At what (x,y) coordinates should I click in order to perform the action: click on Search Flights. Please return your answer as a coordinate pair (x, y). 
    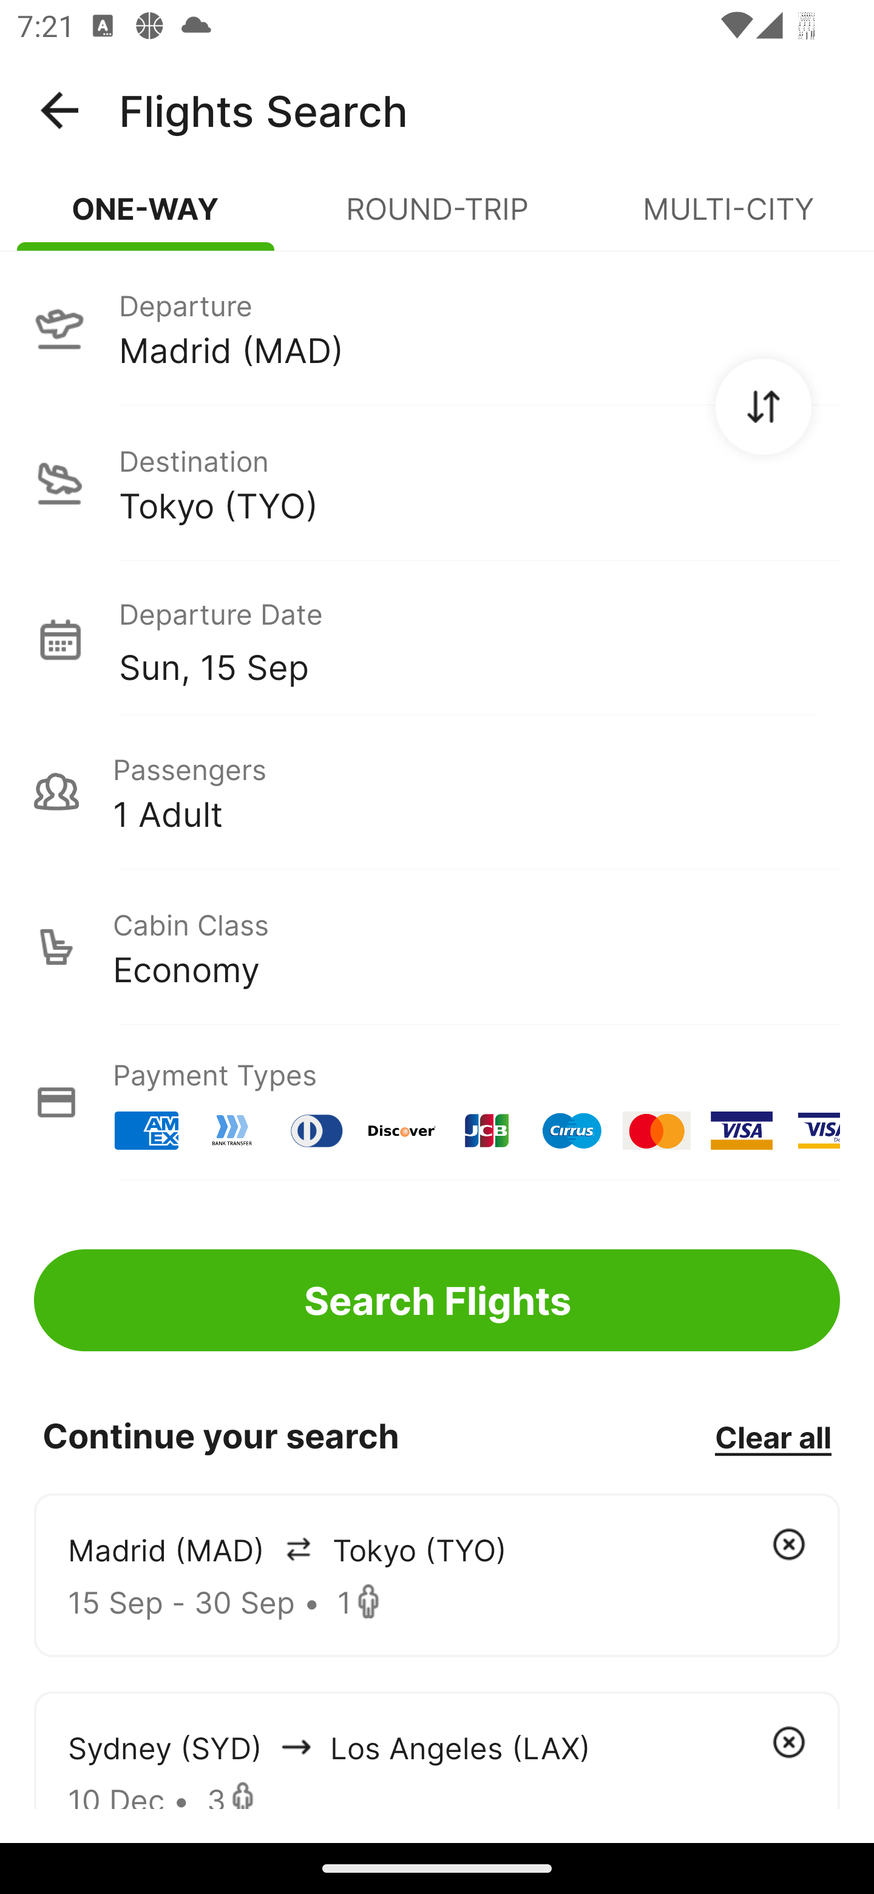
    Looking at the image, I should click on (437, 1300).